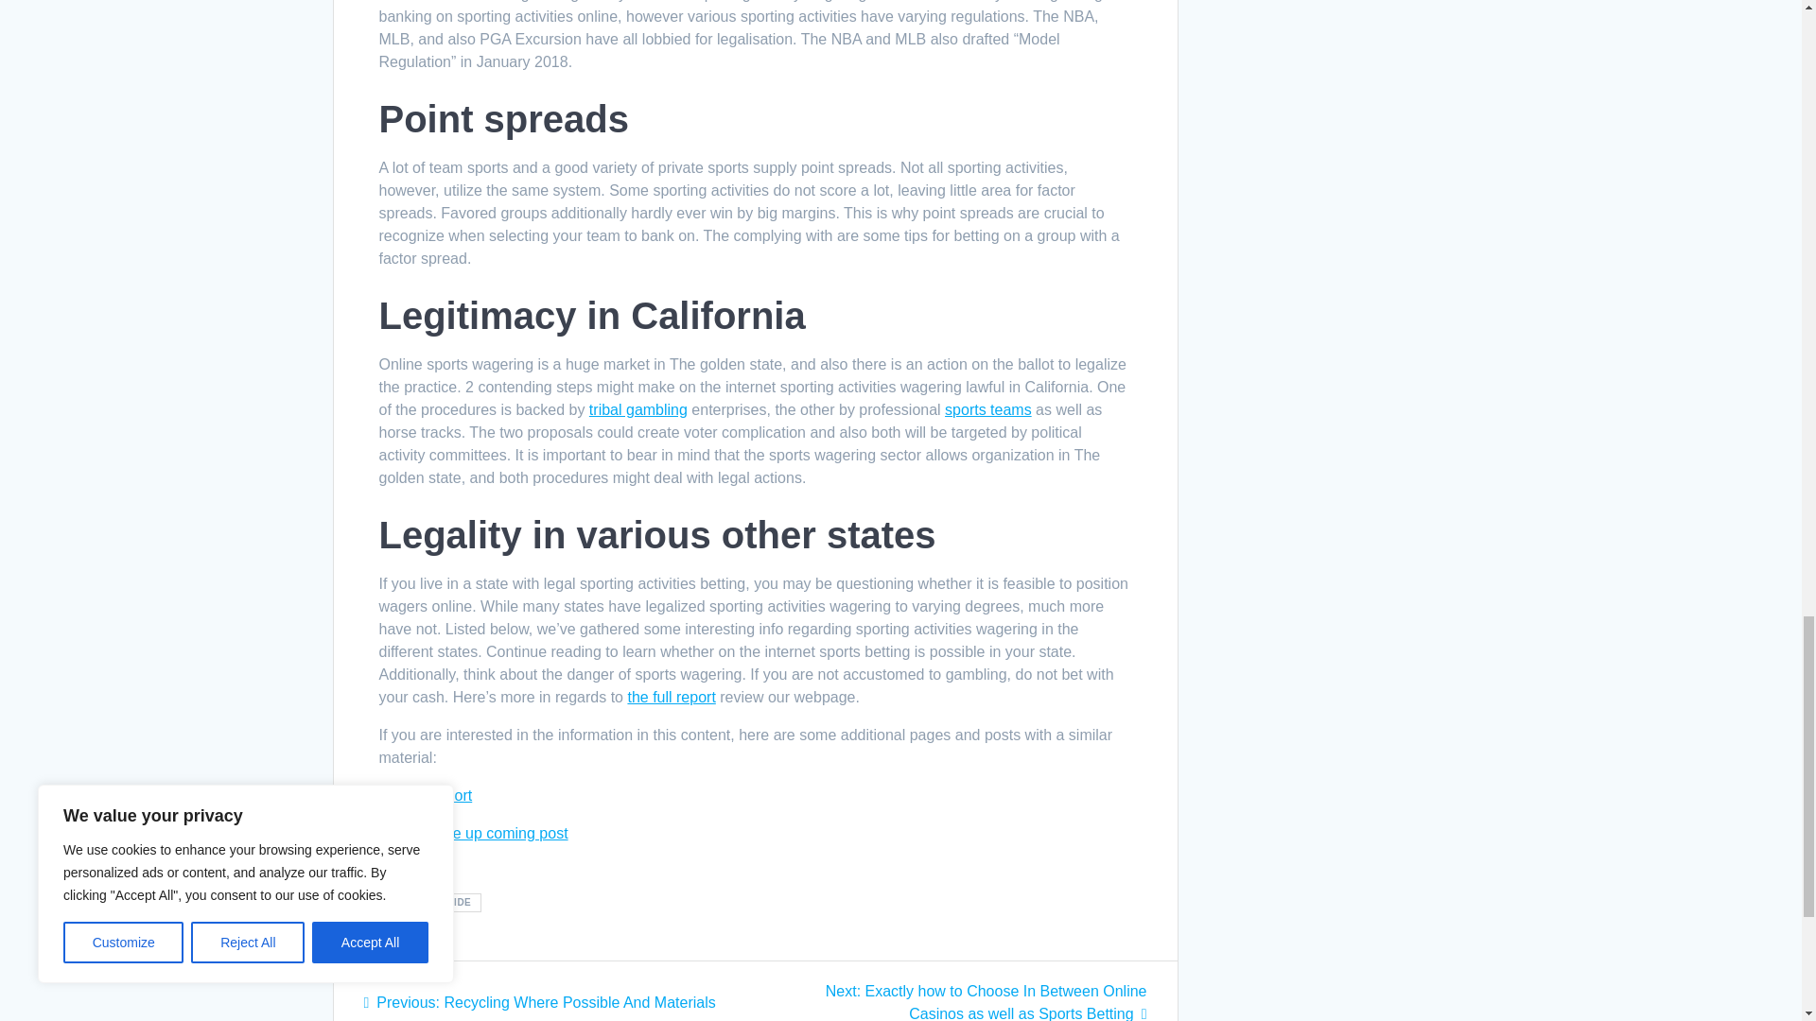 This screenshot has width=1816, height=1021. I want to click on The full report, so click(425, 794).